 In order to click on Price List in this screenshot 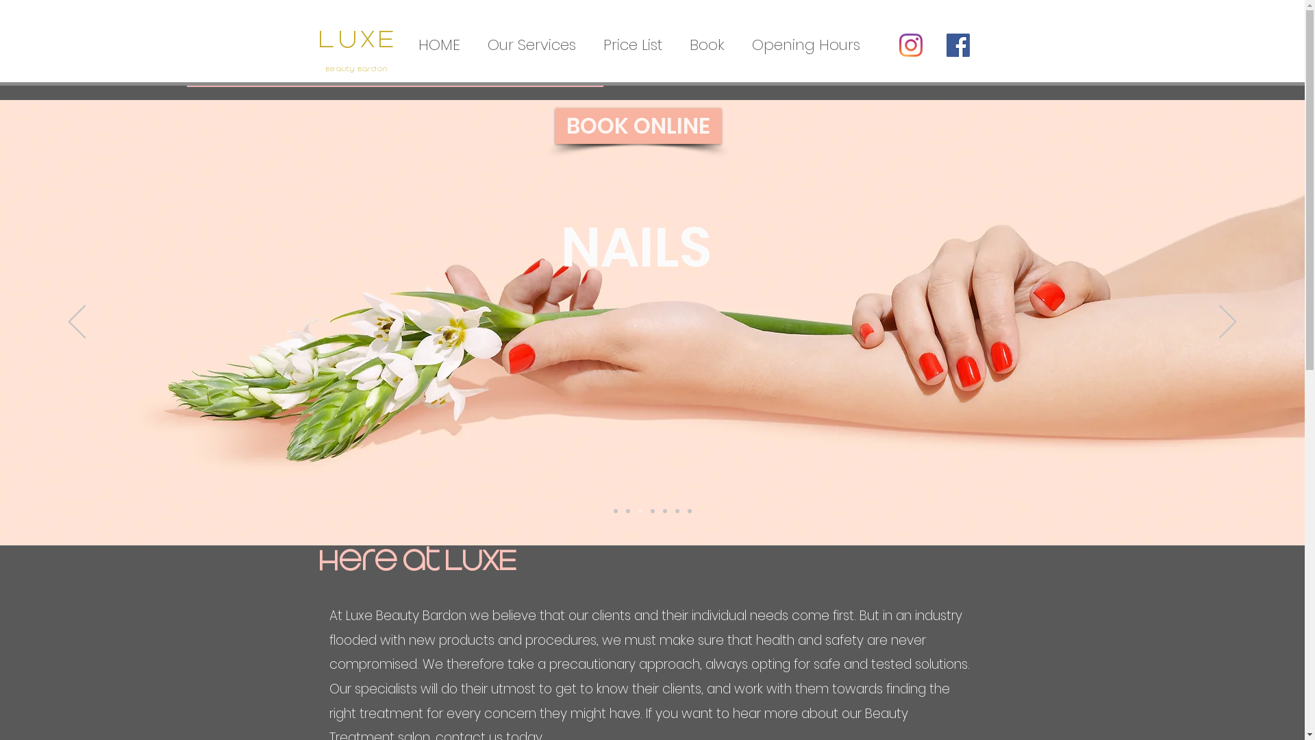, I will do `click(632, 45)`.